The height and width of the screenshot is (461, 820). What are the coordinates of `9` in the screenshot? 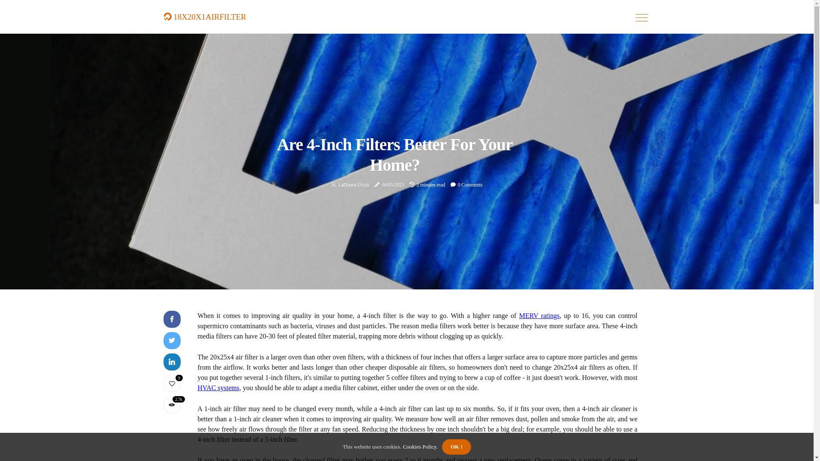 It's located at (172, 383).